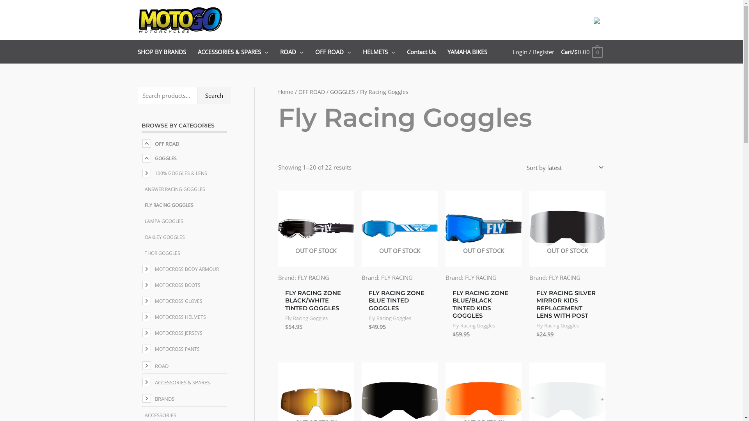  Describe the element at coordinates (316, 228) in the screenshot. I see `OUT OF STOCK` at that location.